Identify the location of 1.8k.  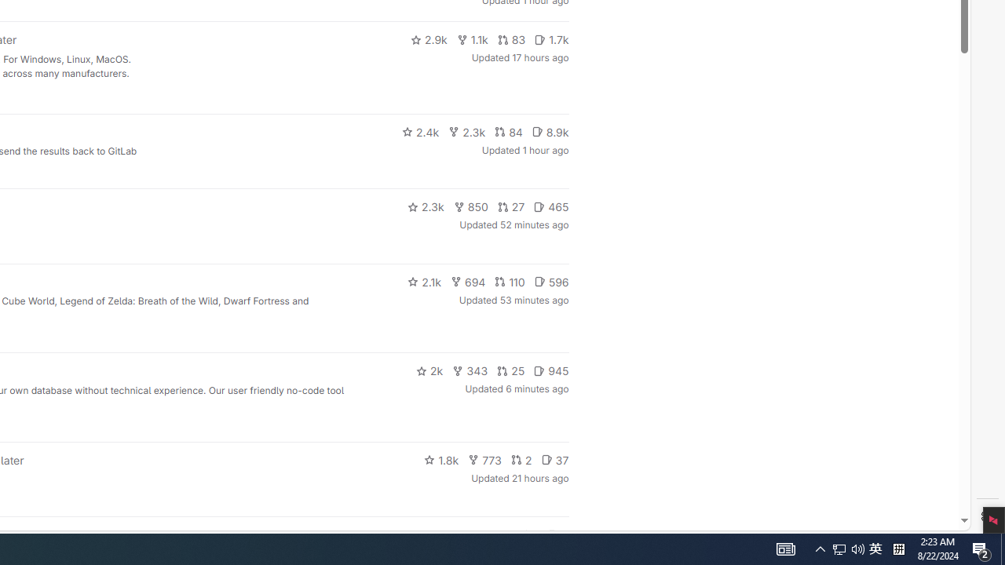
(441, 460).